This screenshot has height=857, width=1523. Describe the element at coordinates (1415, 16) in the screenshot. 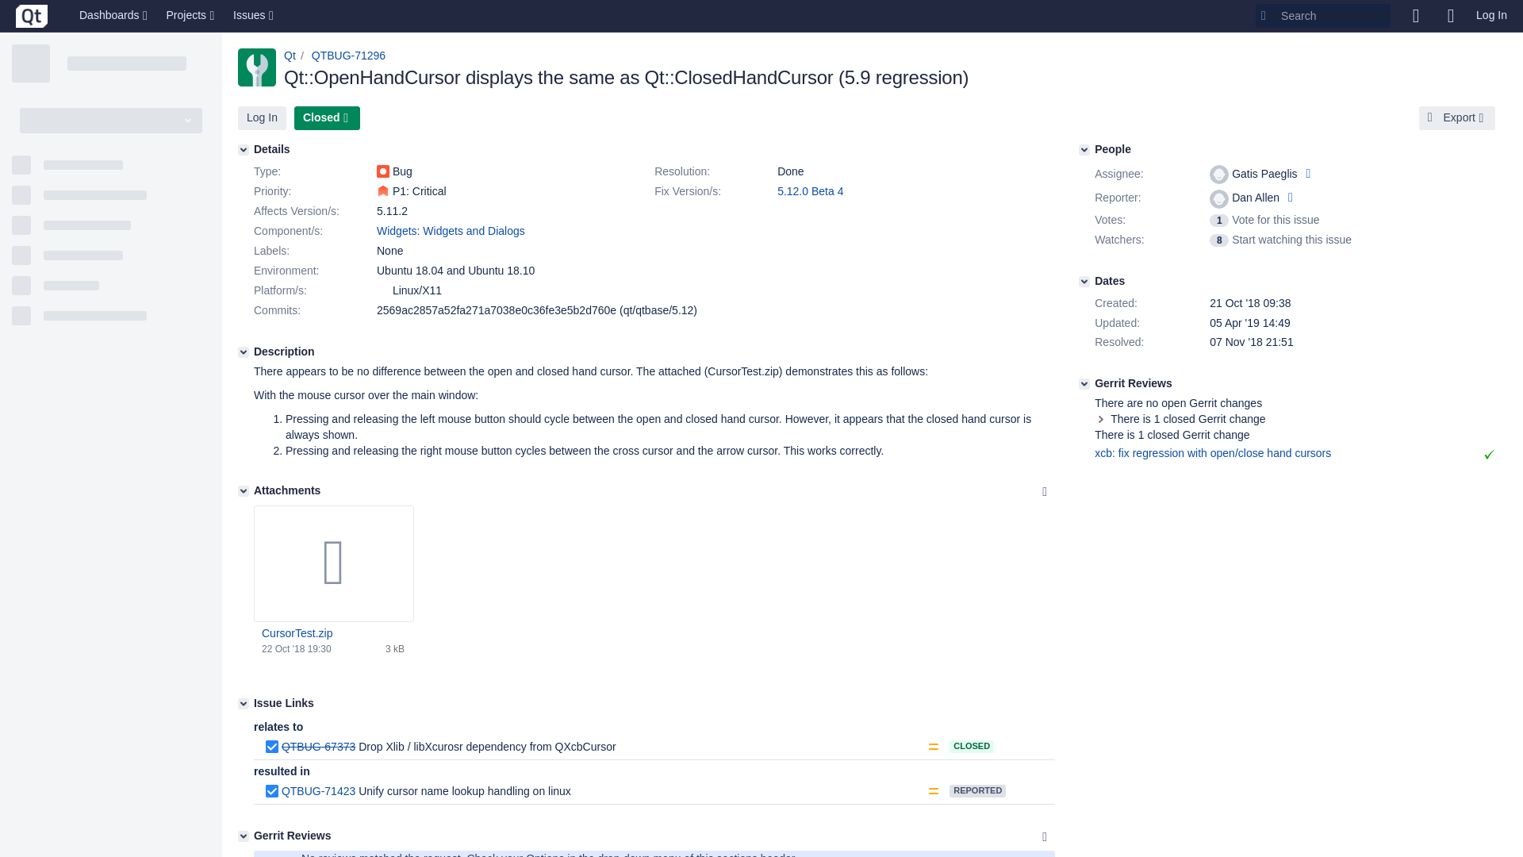

I see `Give feedback to Atlassian` at that location.